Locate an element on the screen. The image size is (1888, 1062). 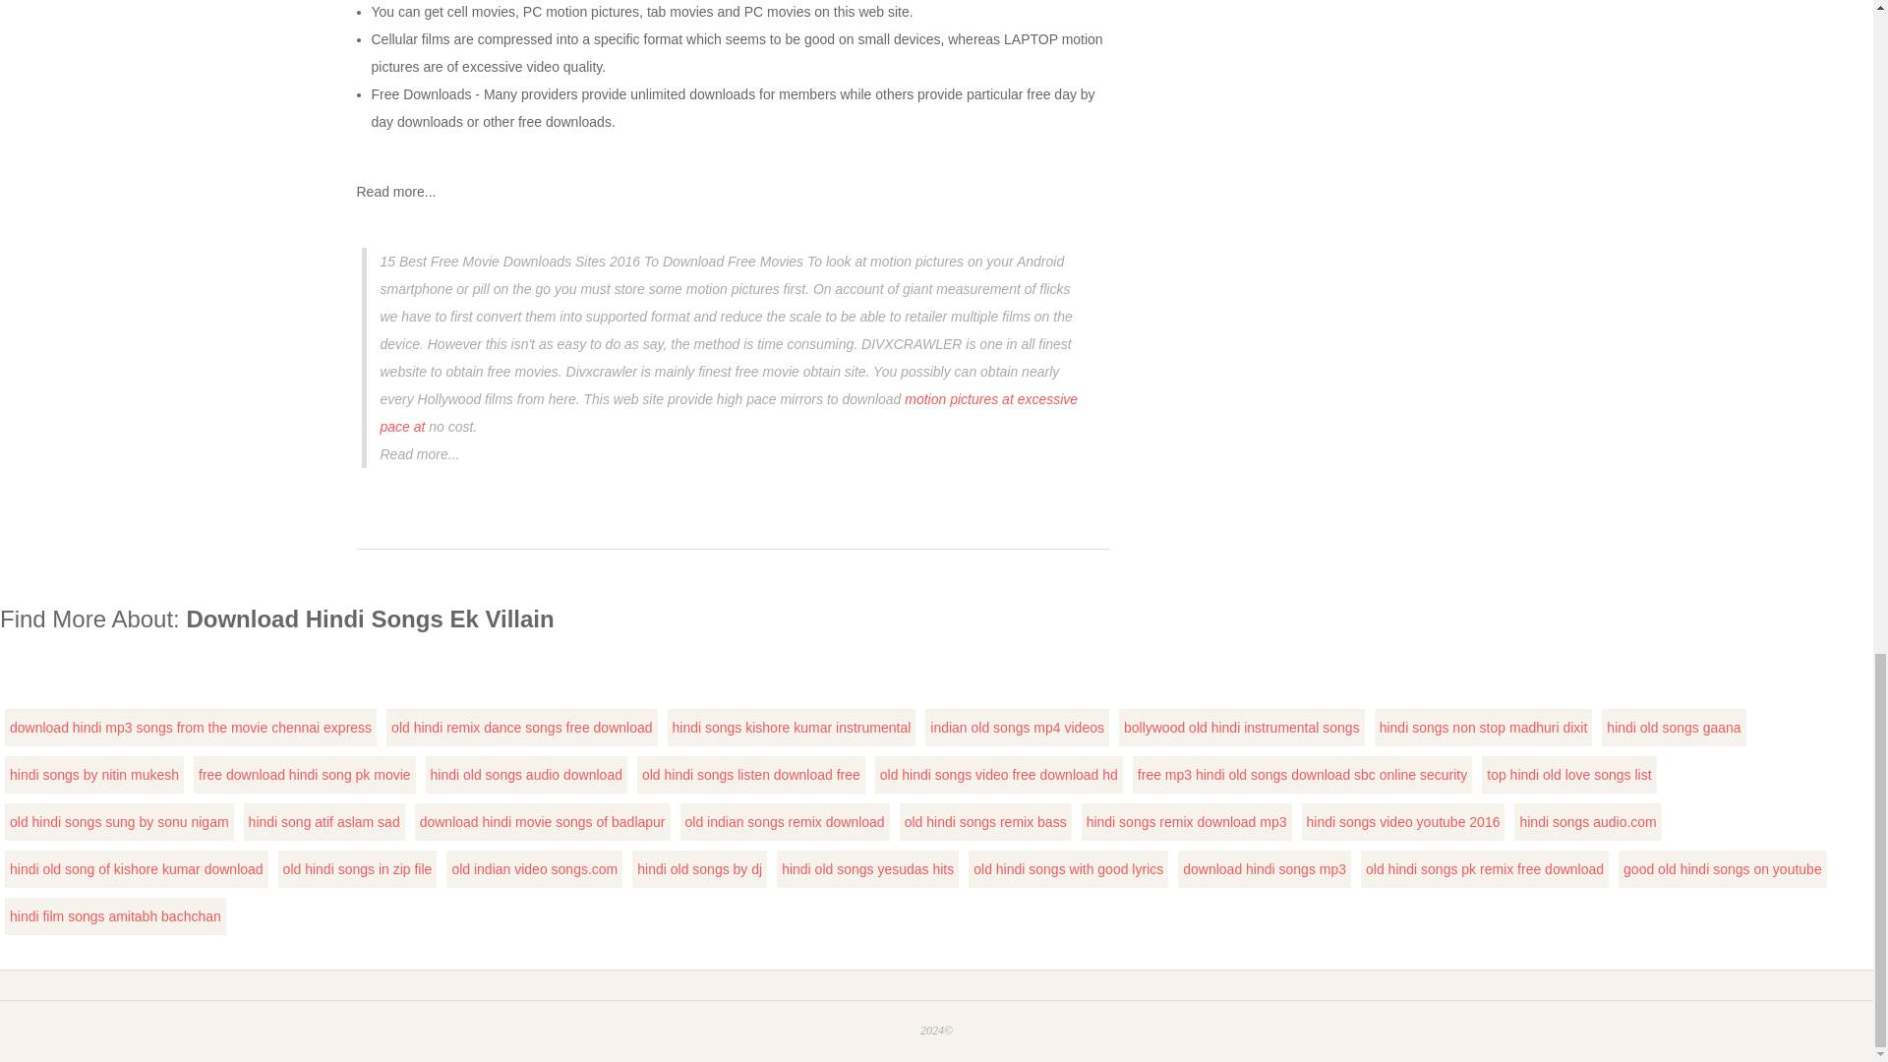
download hindi movie songs of badlapur is located at coordinates (543, 822).